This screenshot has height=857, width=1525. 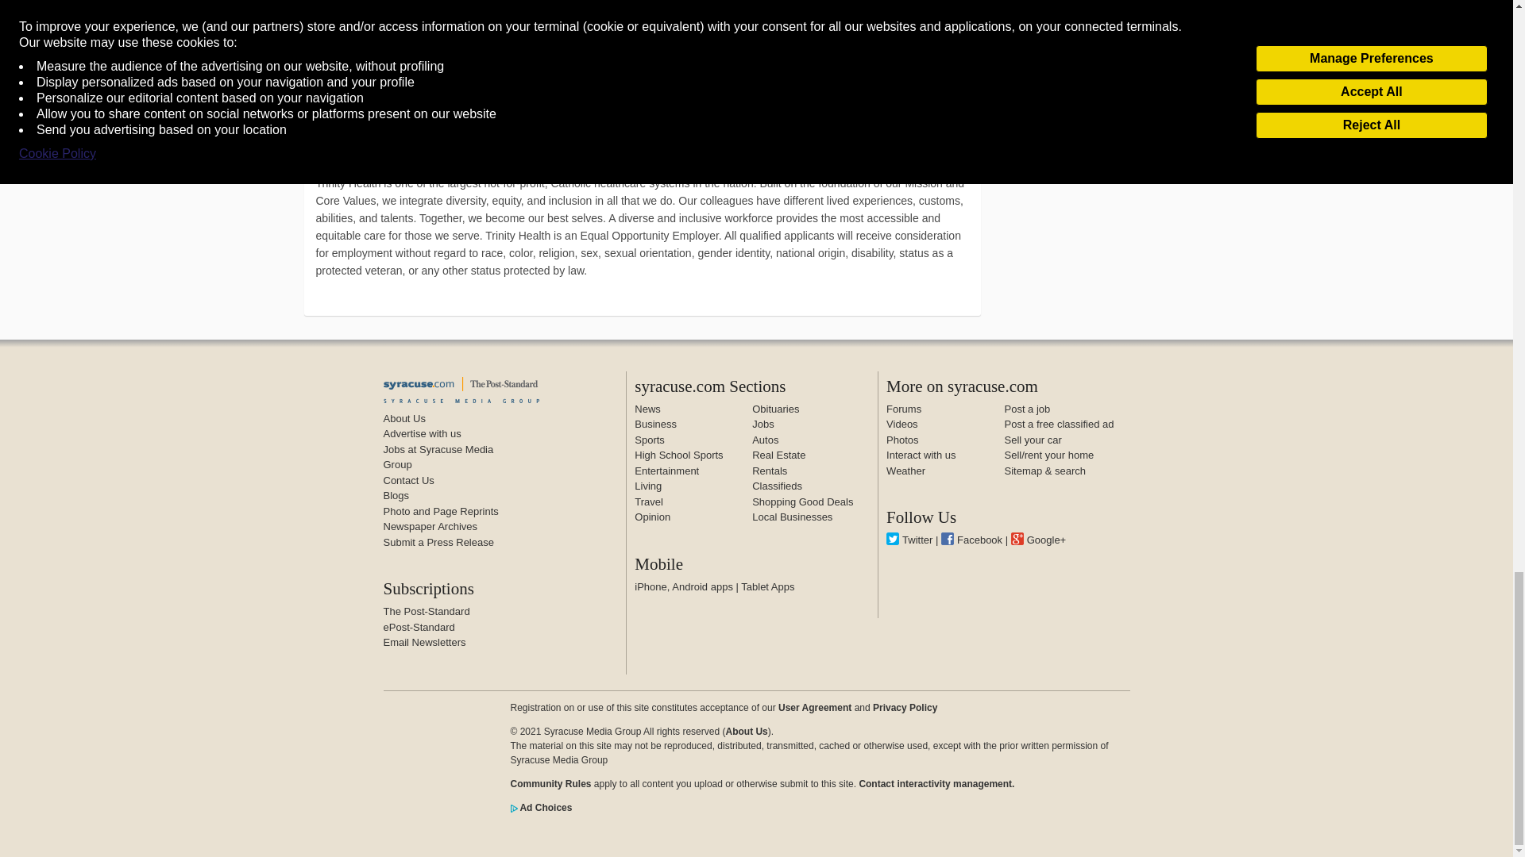 What do you see at coordinates (814, 706) in the screenshot?
I see `User Agreement` at bounding box center [814, 706].